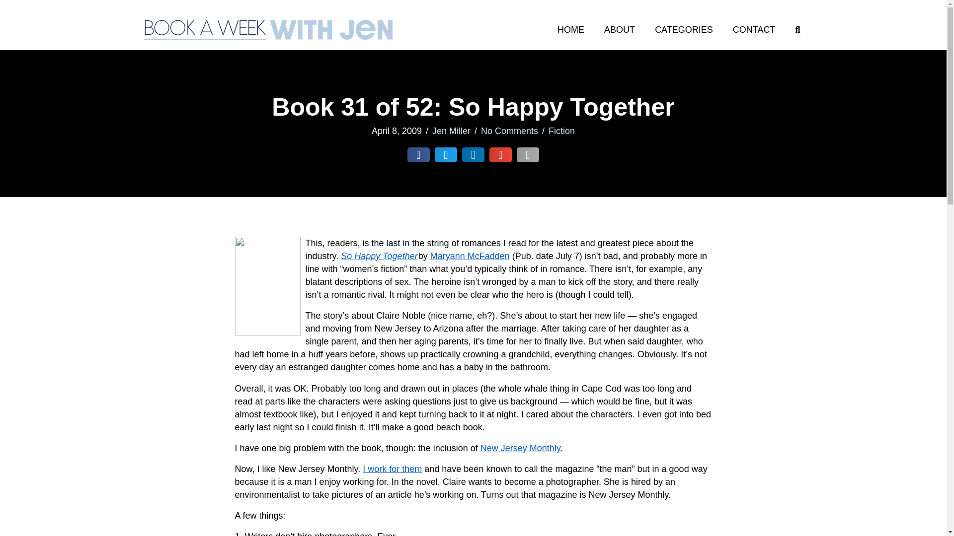  I want to click on Maryann McFadden, so click(470, 256).